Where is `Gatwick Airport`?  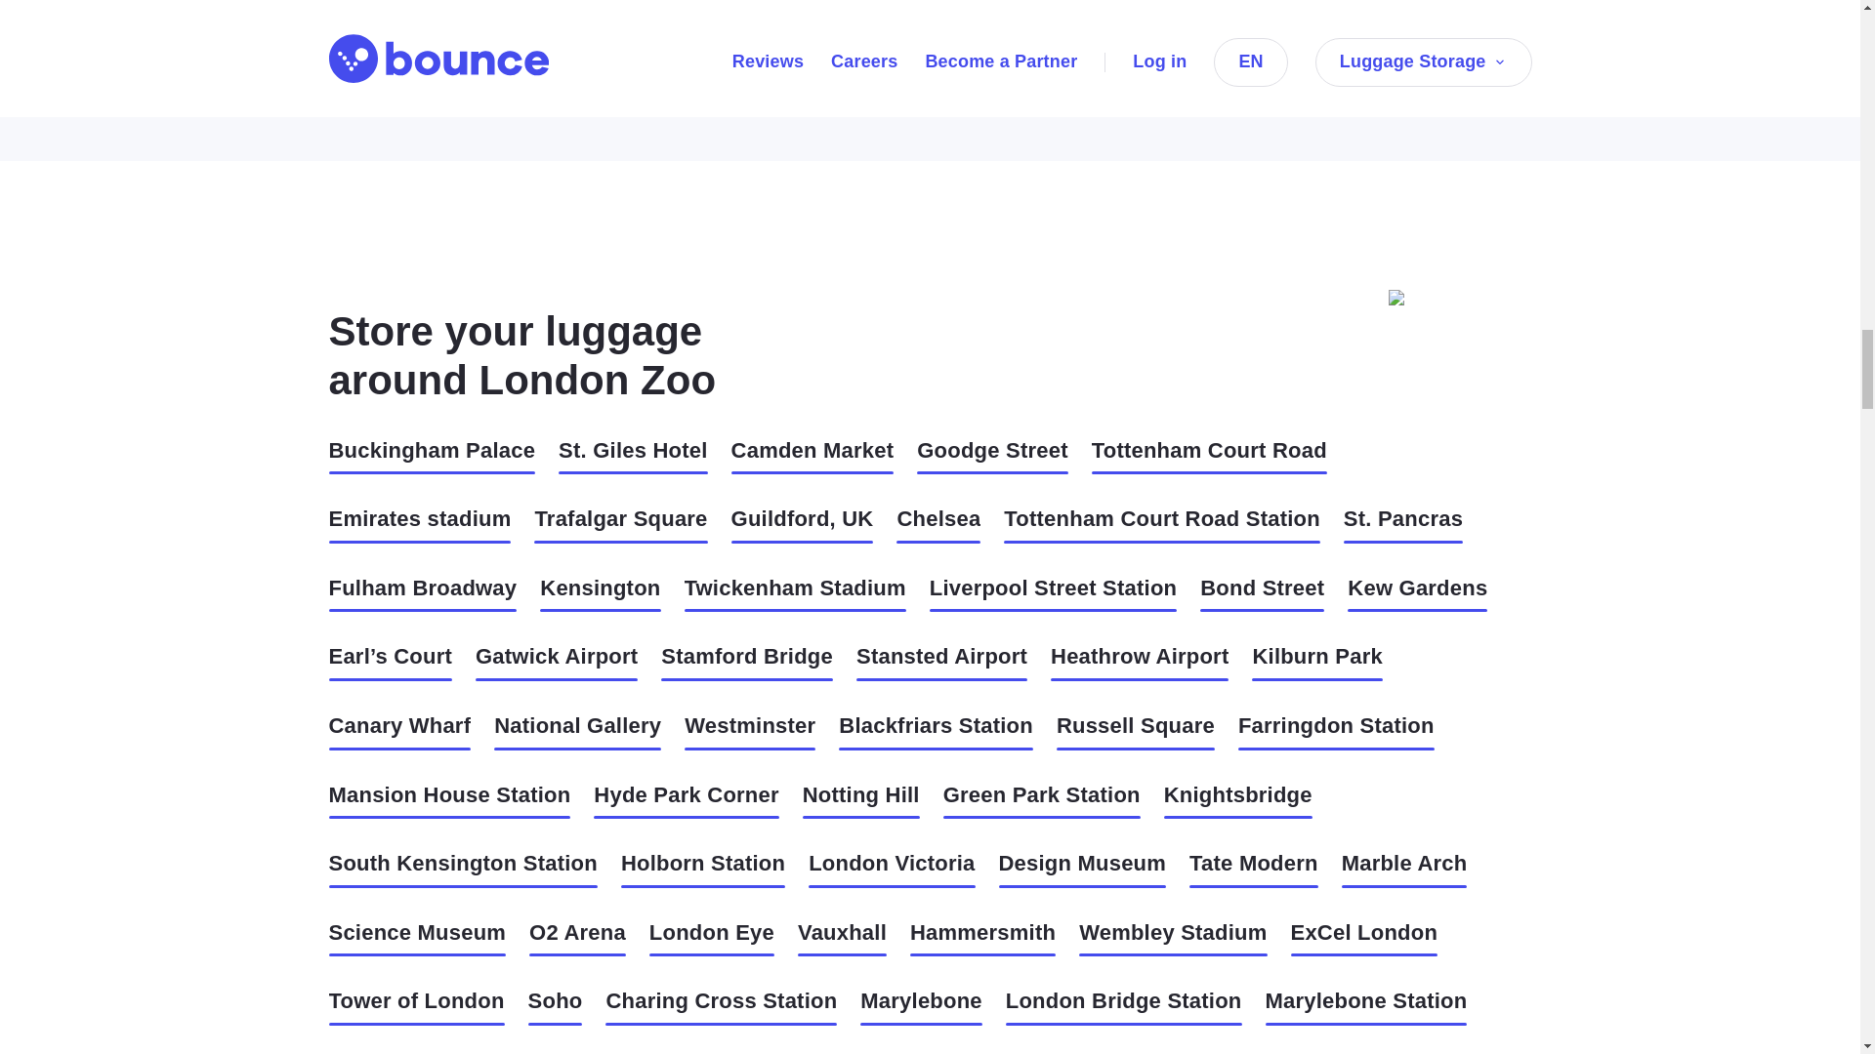 Gatwick Airport is located at coordinates (557, 662).